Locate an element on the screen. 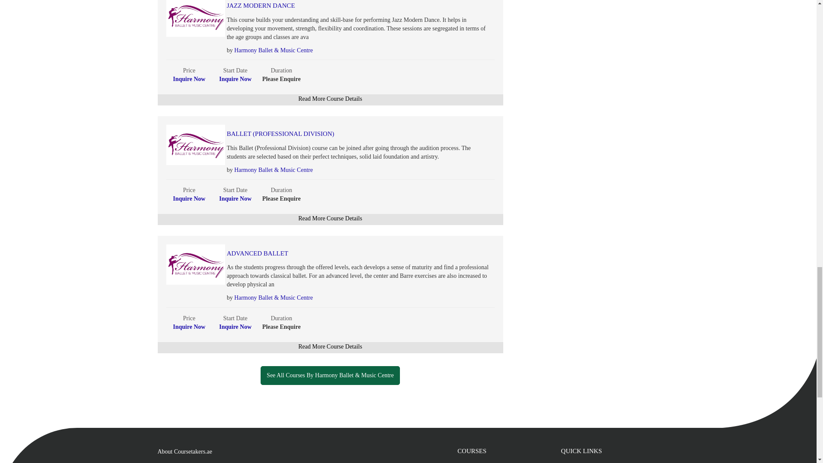 The width and height of the screenshot is (823, 463). JAZZ MODERN DANCE is located at coordinates (340, 6).